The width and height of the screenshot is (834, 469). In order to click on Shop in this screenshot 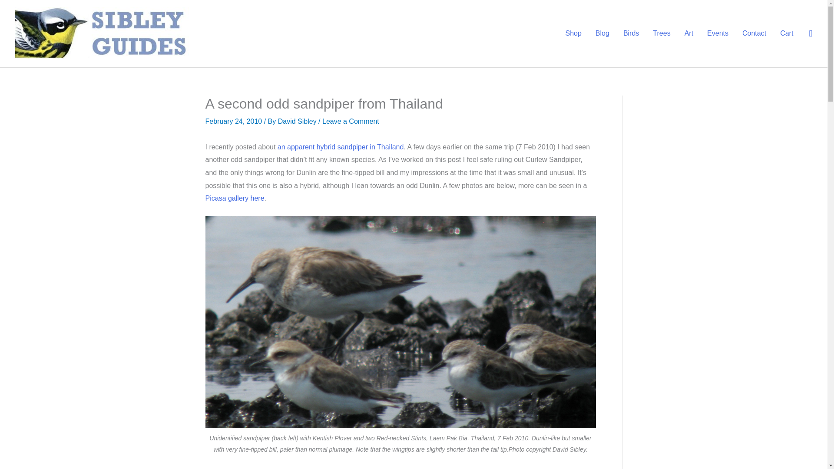, I will do `click(573, 33)`.